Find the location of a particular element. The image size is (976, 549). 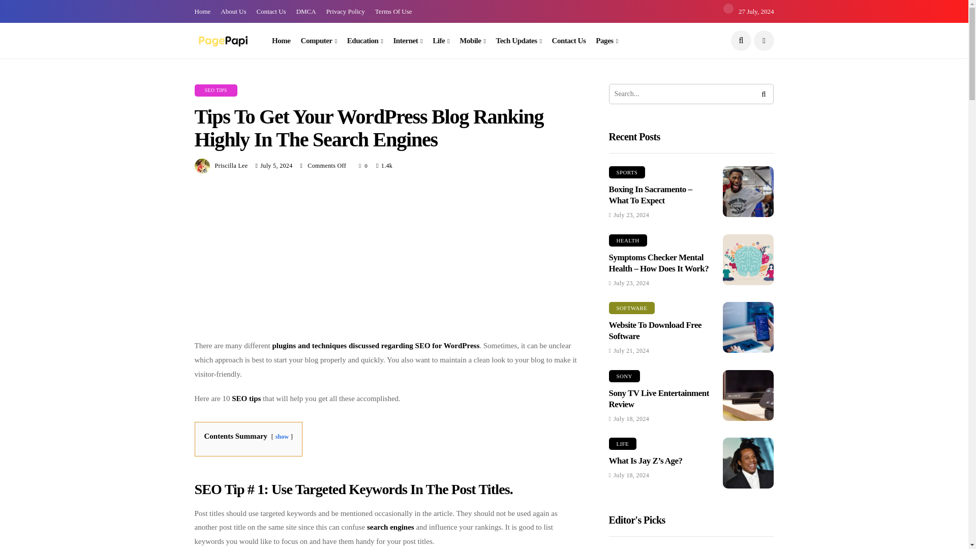

Home is located at coordinates (282, 41).